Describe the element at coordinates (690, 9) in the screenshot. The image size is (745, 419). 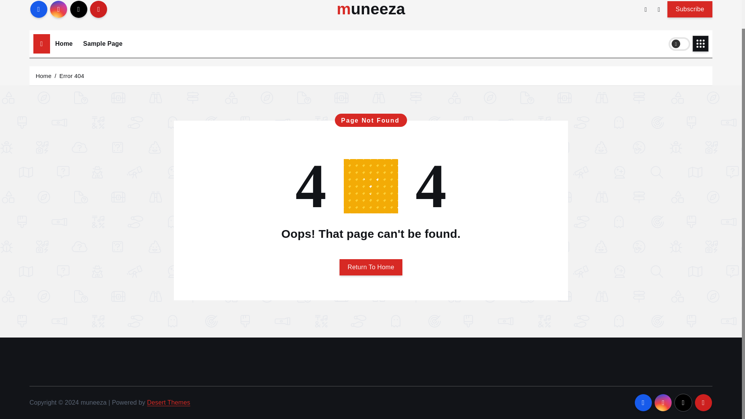
I see `Subscribe` at that location.